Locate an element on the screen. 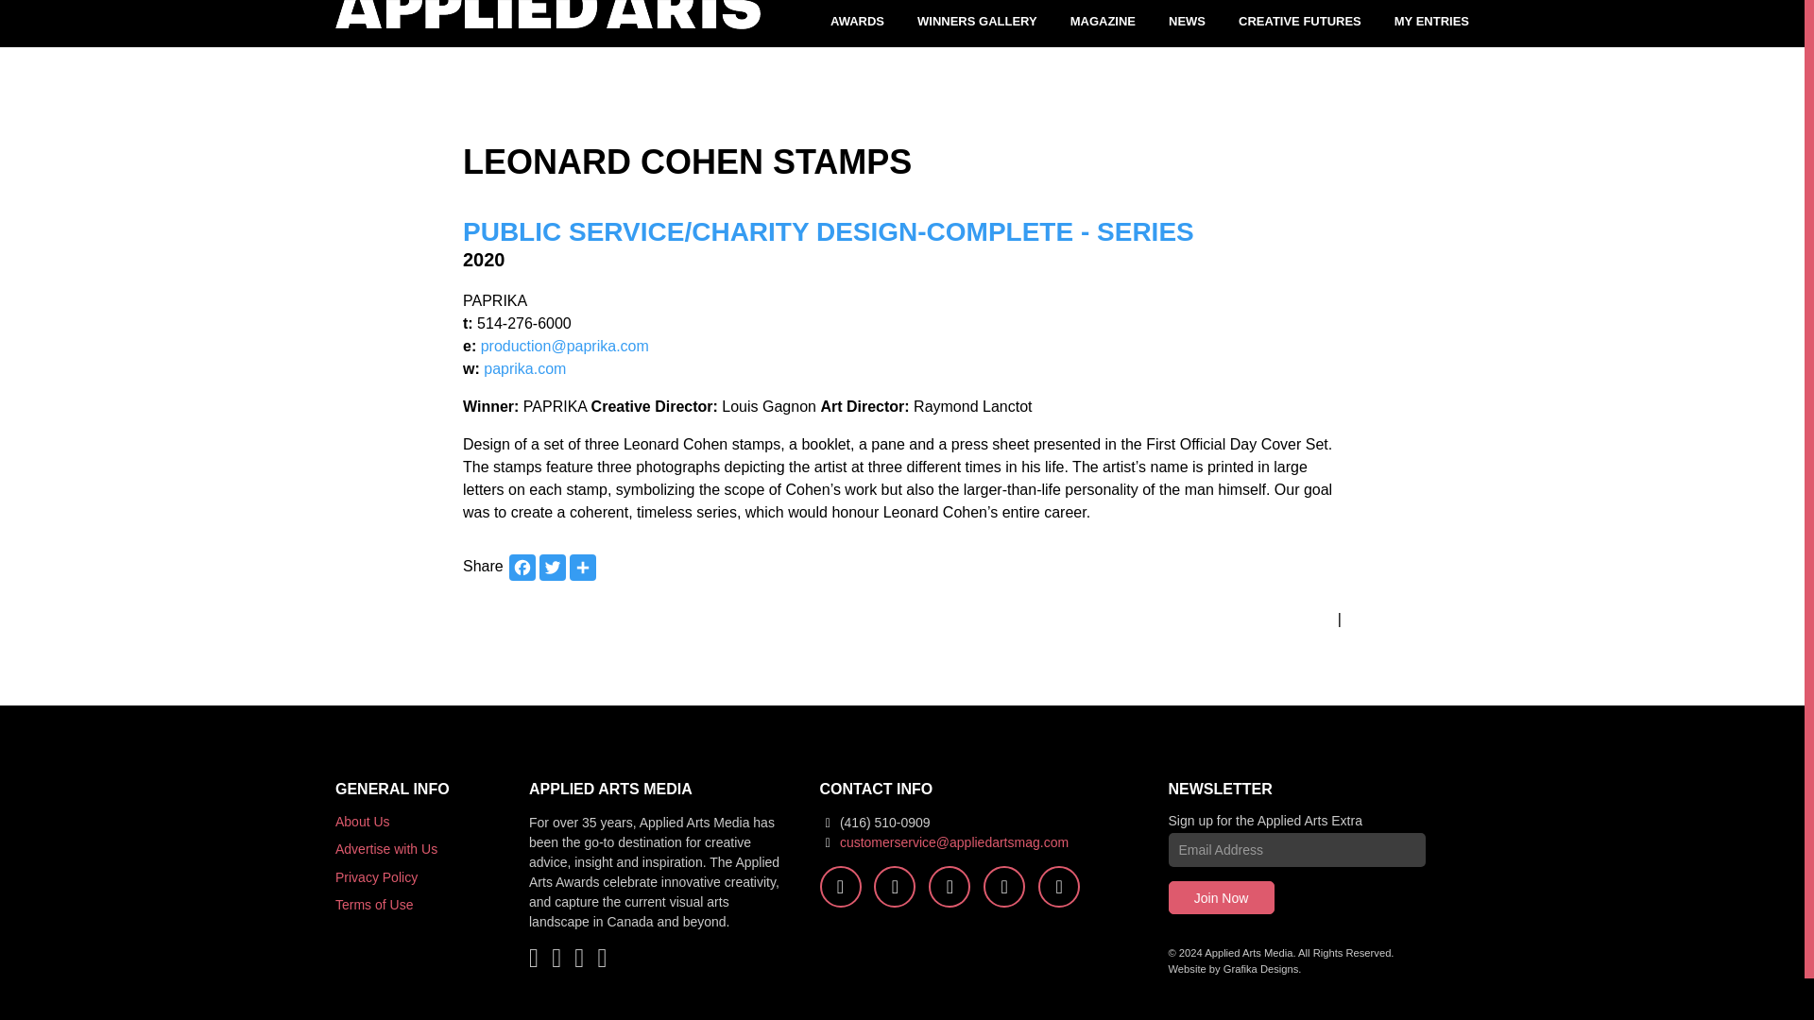  MY ENTRIES is located at coordinates (1432, 24).